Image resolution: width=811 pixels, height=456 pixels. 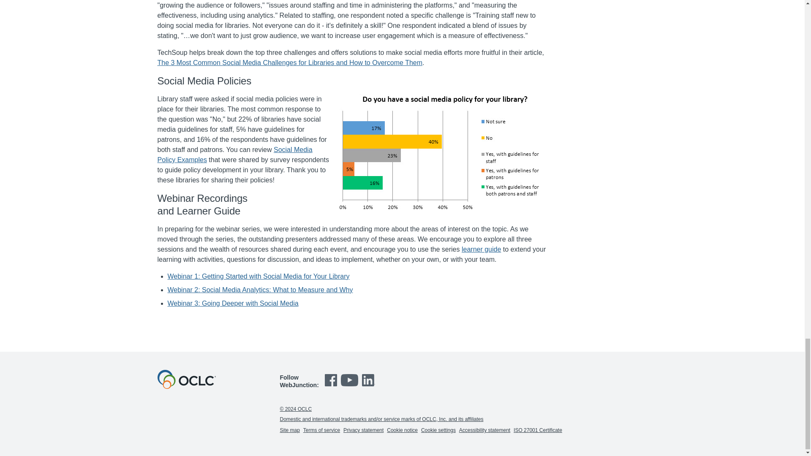 What do you see at coordinates (186, 387) in the screenshot?
I see `Visit oclc.org` at bounding box center [186, 387].